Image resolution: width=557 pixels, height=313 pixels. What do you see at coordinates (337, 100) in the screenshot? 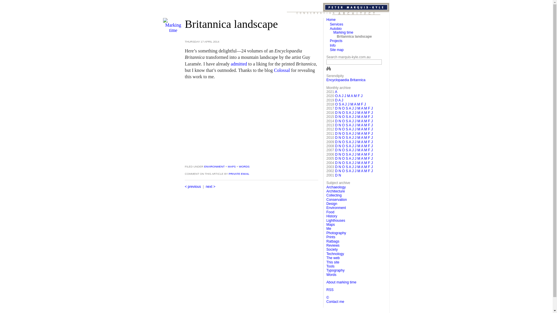
I see `D` at bounding box center [337, 100].